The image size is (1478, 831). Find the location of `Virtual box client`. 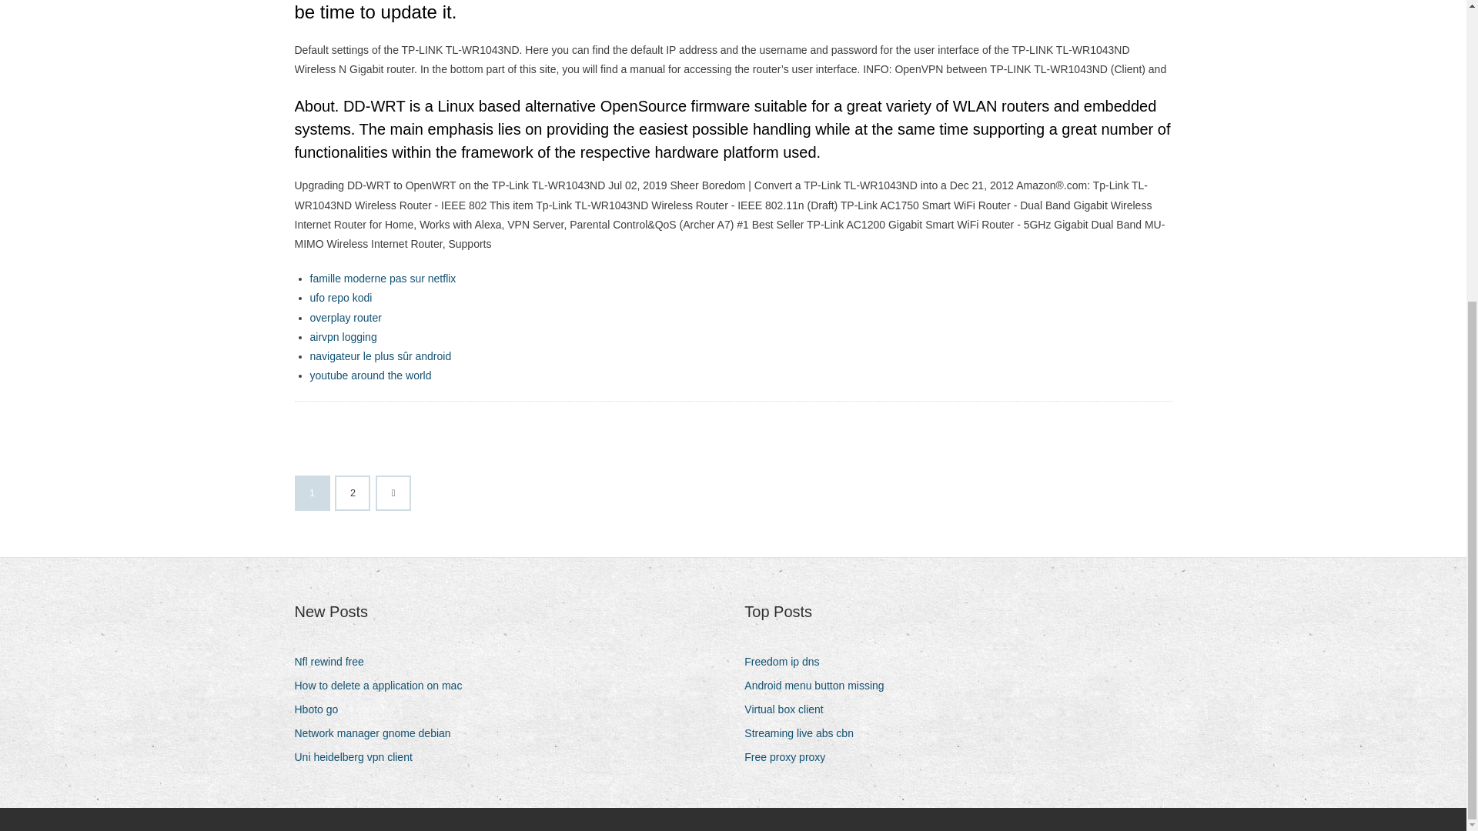

Virtual box client is located at coordinates (790, 709).